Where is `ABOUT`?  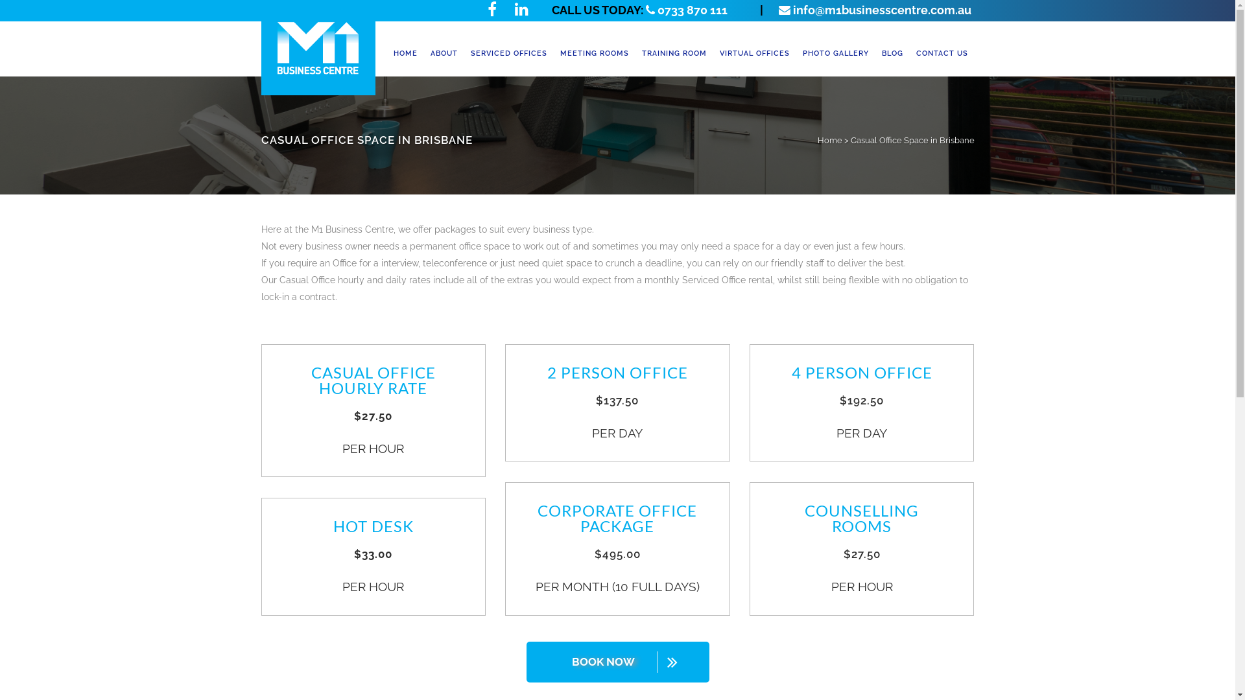 ABOUT is located at coordinates (444, 54).